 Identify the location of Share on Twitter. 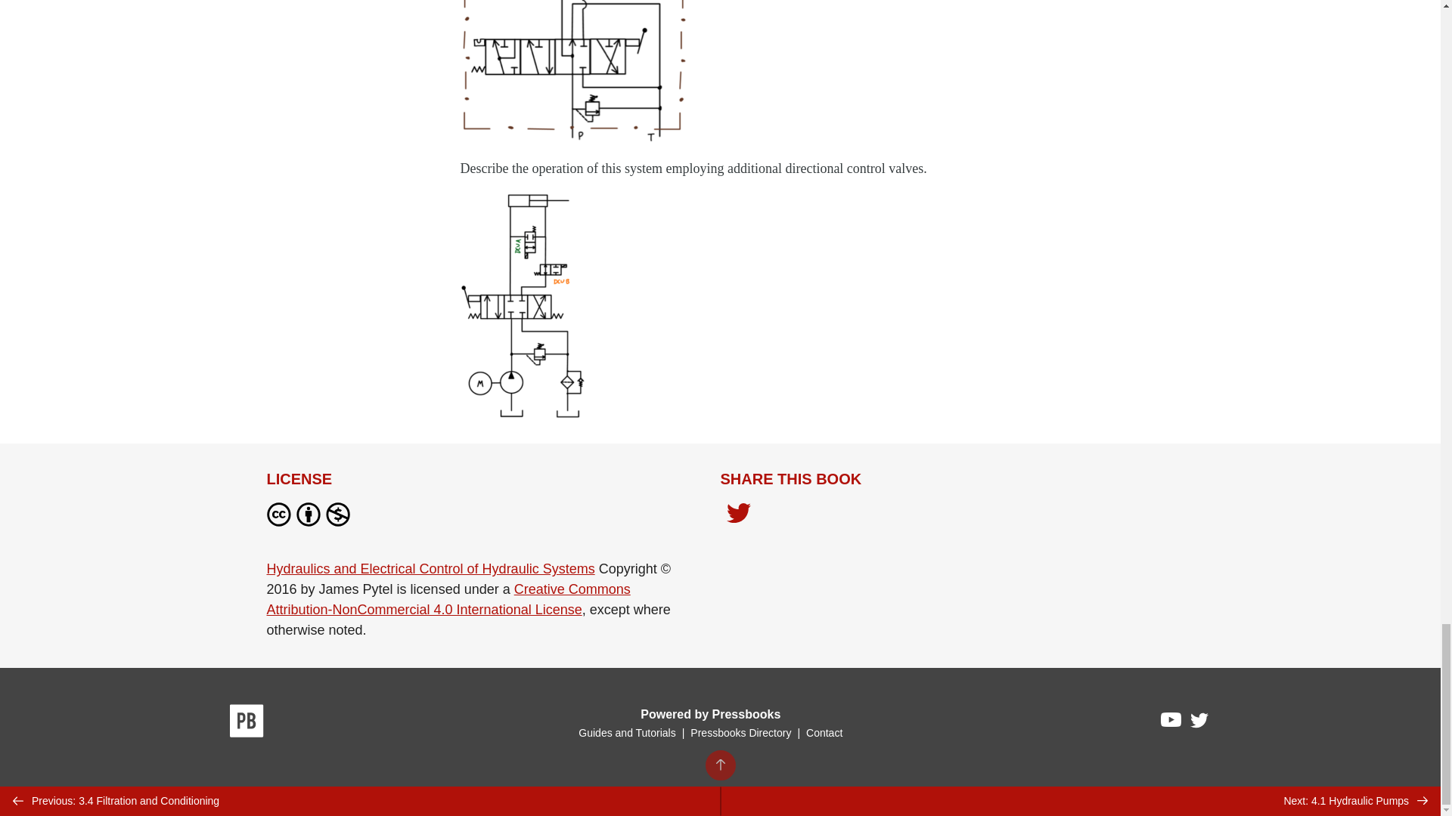
(738, 517).